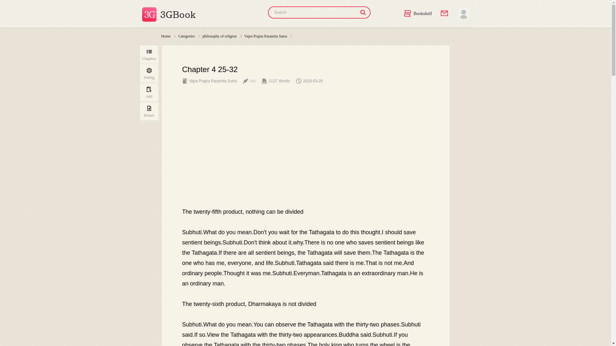 The width and height of the screenshot is (616, 346). I want to click on Vajra Prajna Paramita Sutra, so click(266, 36).